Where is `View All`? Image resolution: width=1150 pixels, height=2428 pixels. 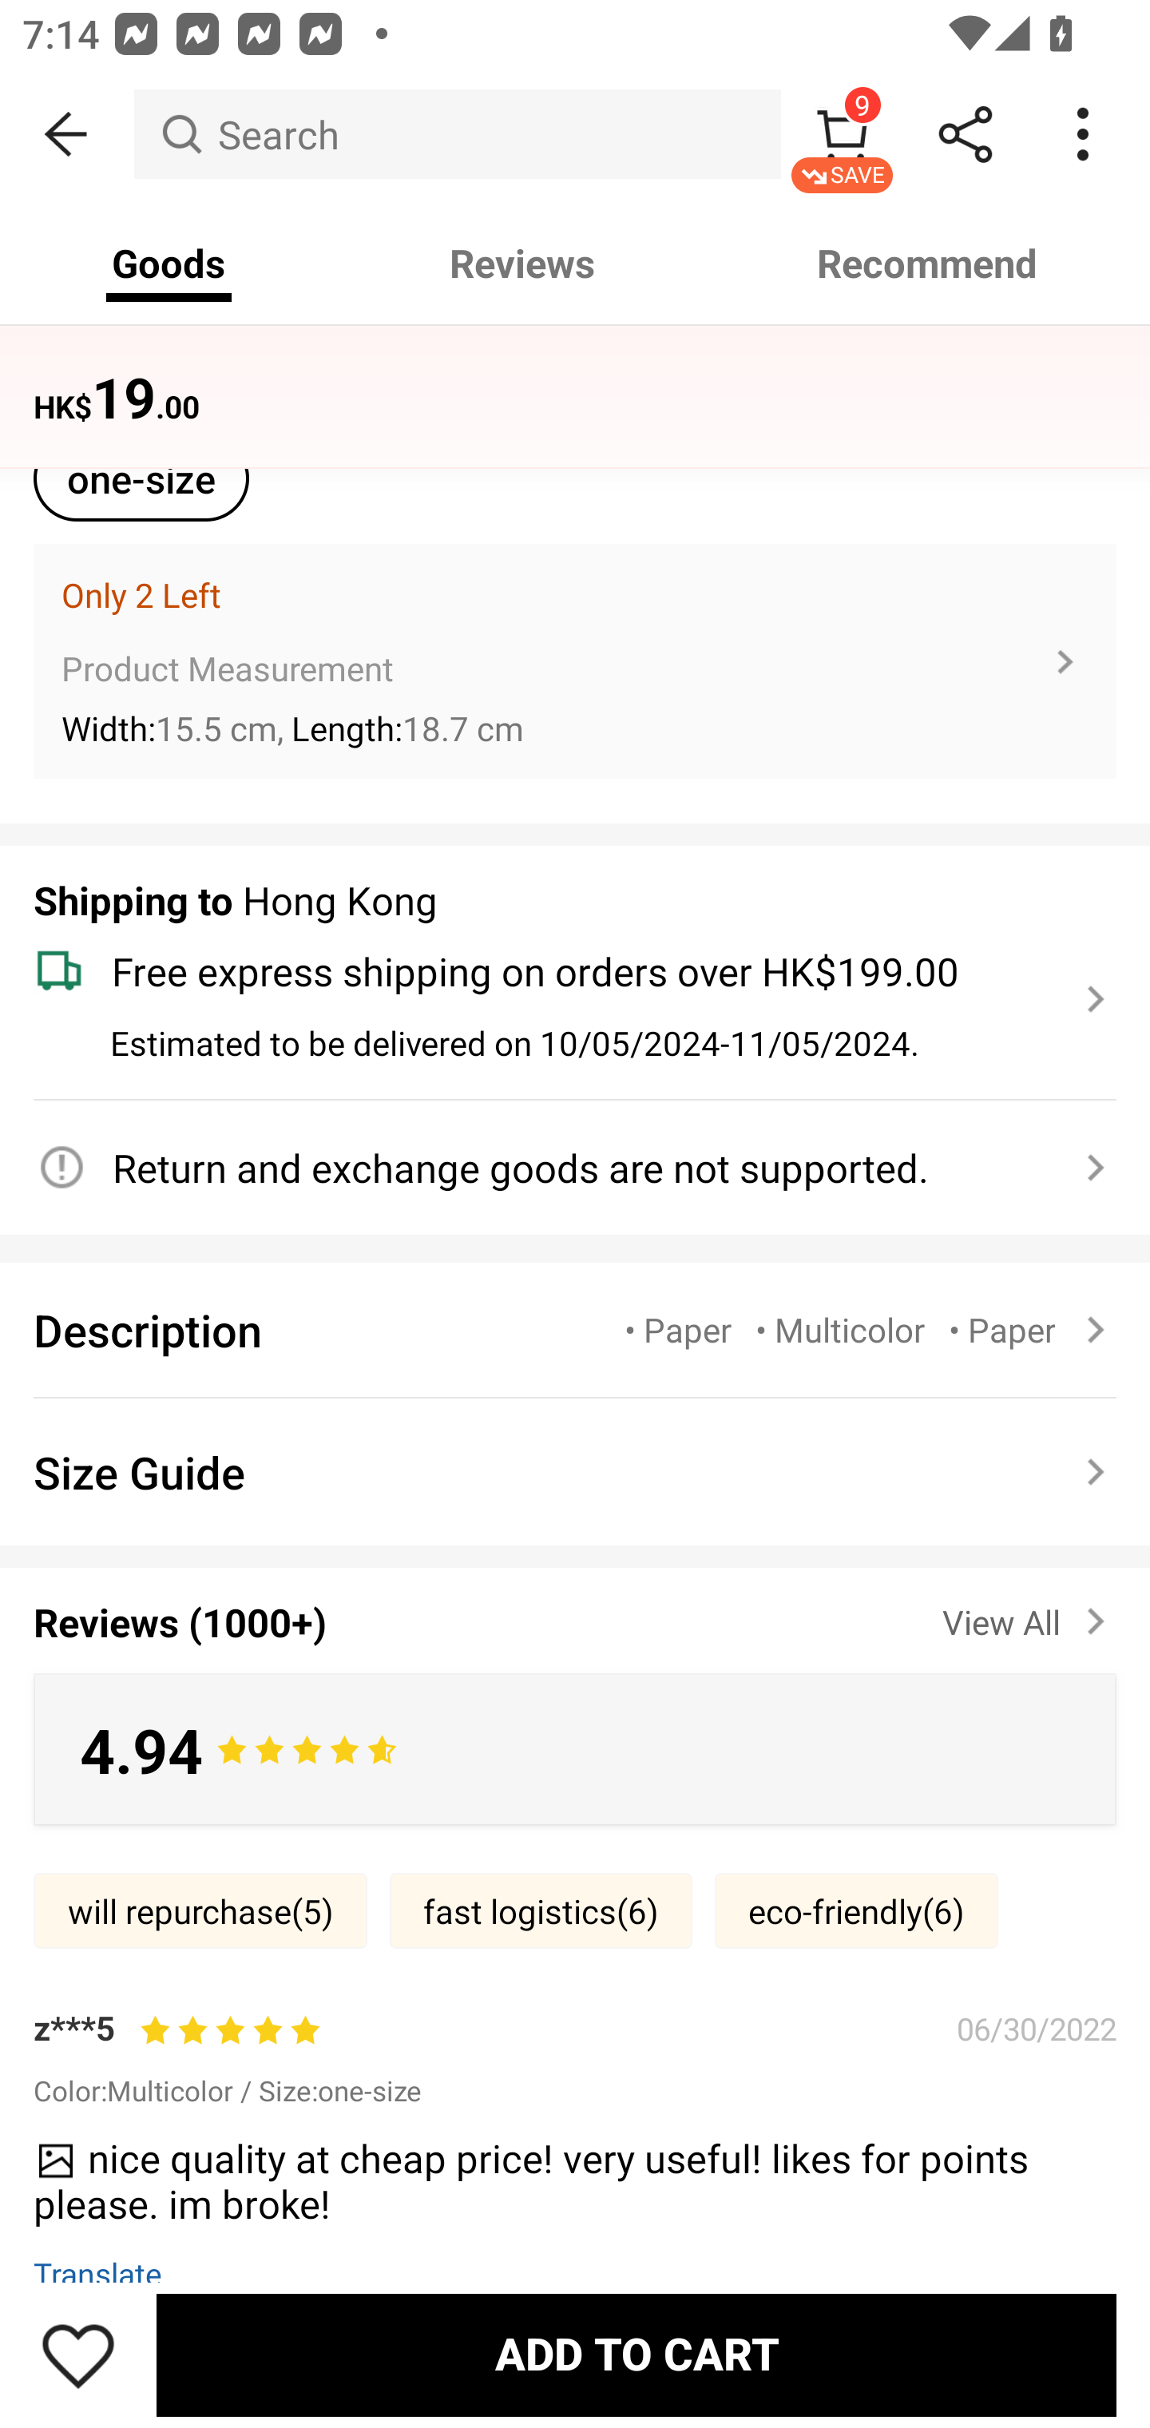
View All is located at coordinates (1029, 1615).